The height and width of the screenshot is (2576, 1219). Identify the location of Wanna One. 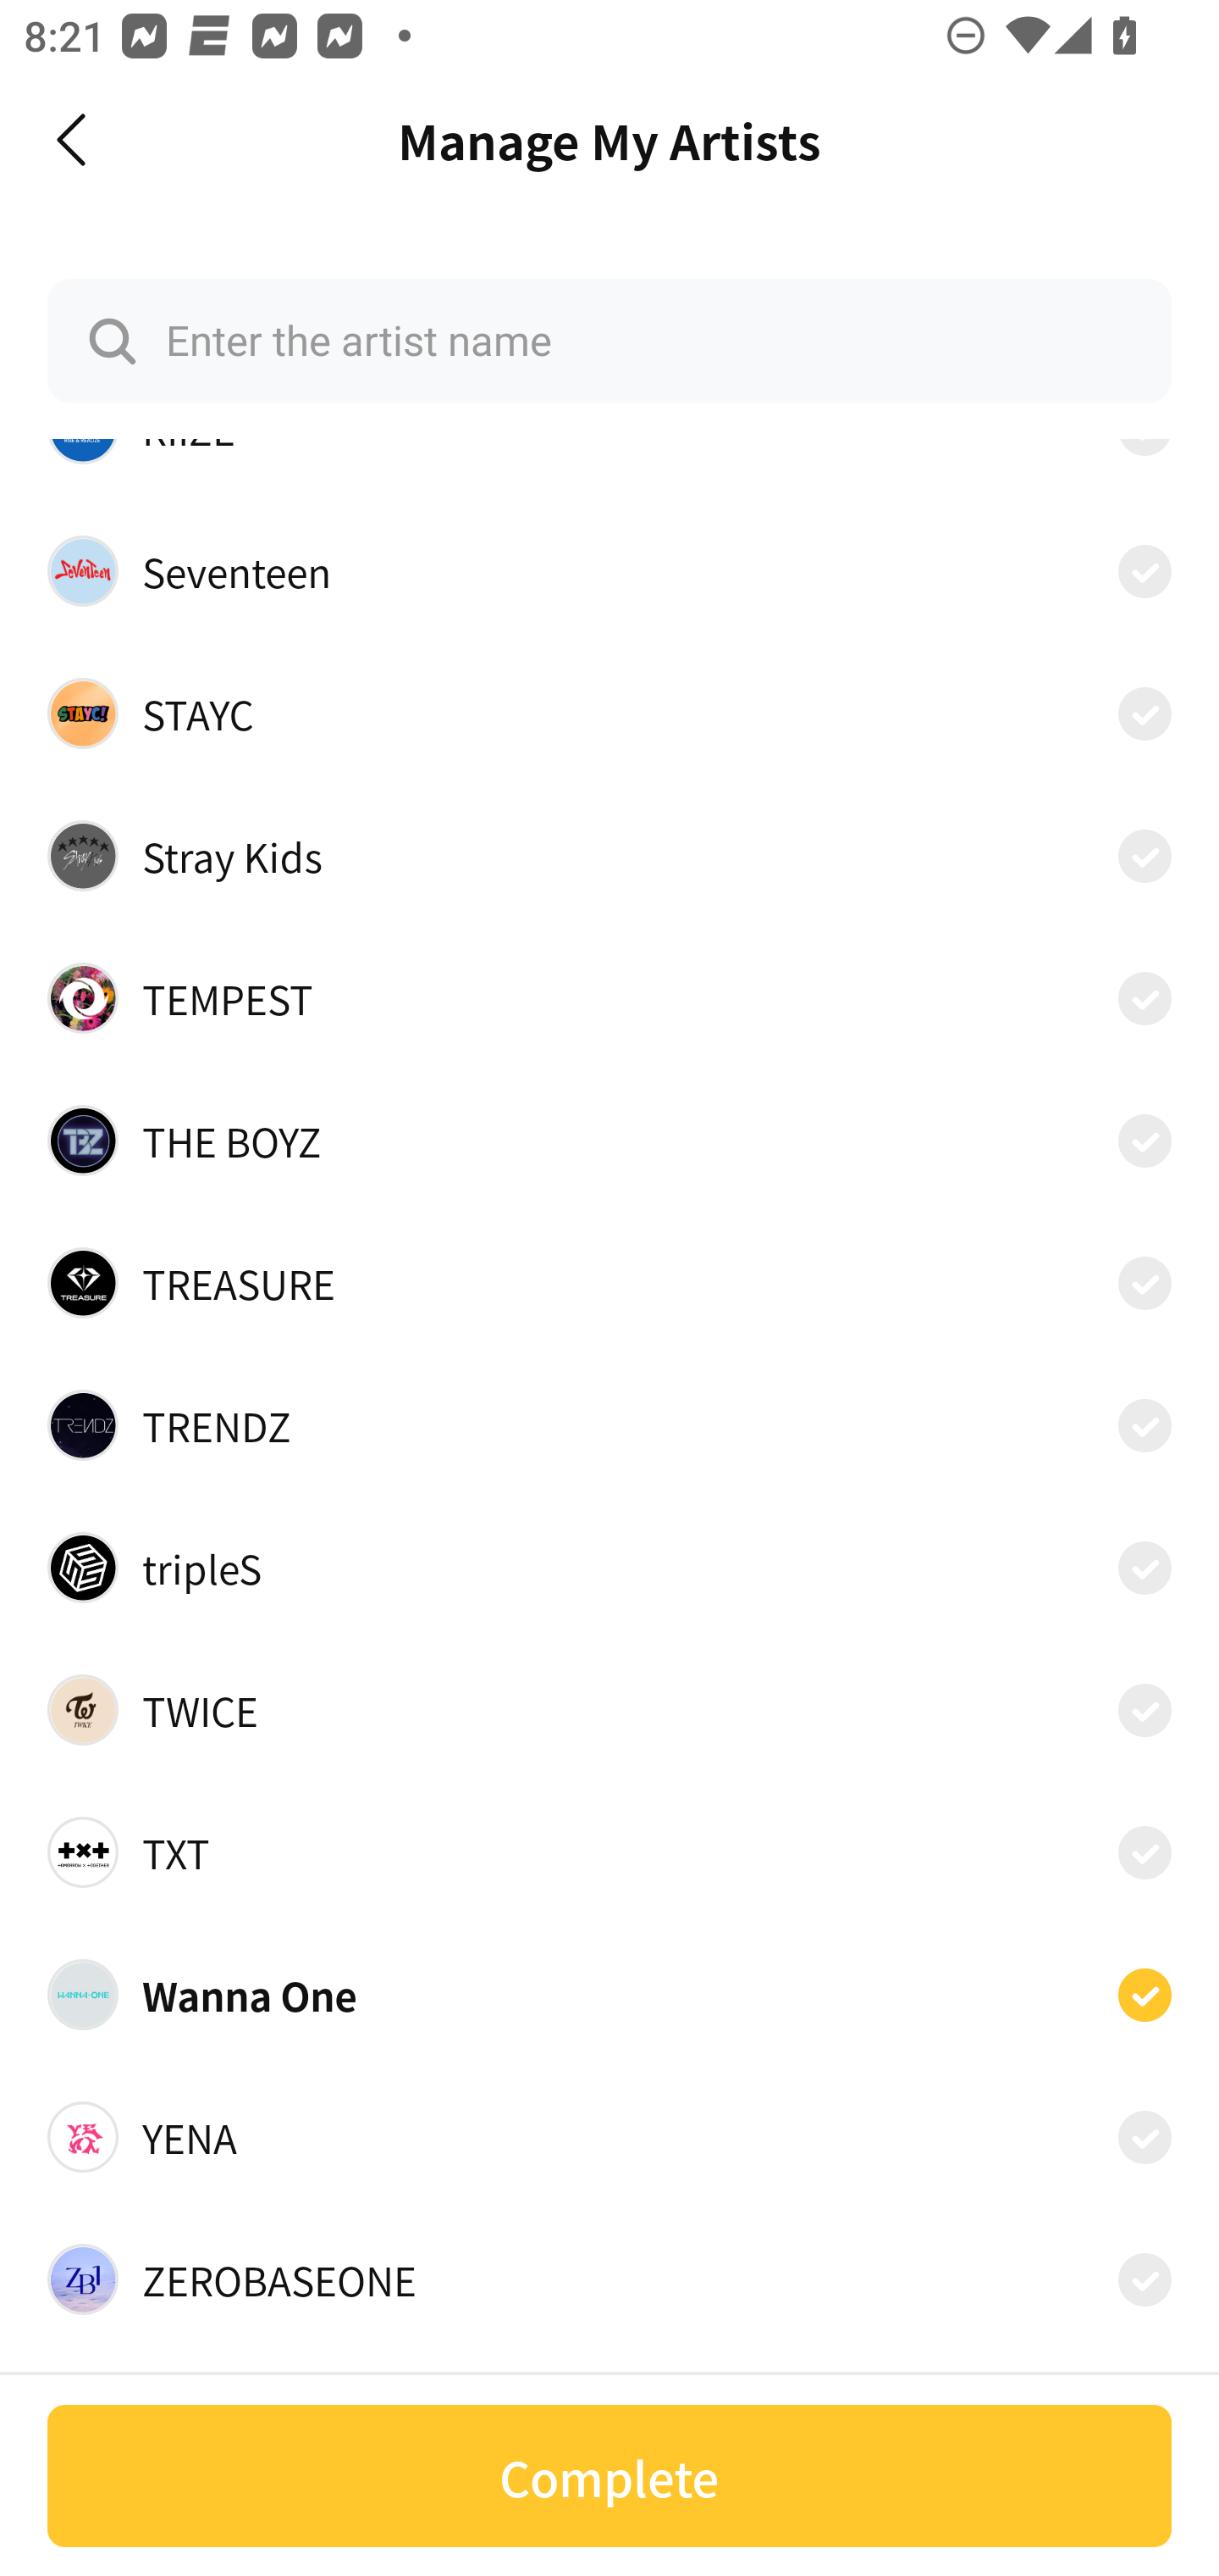
(609, 1995).